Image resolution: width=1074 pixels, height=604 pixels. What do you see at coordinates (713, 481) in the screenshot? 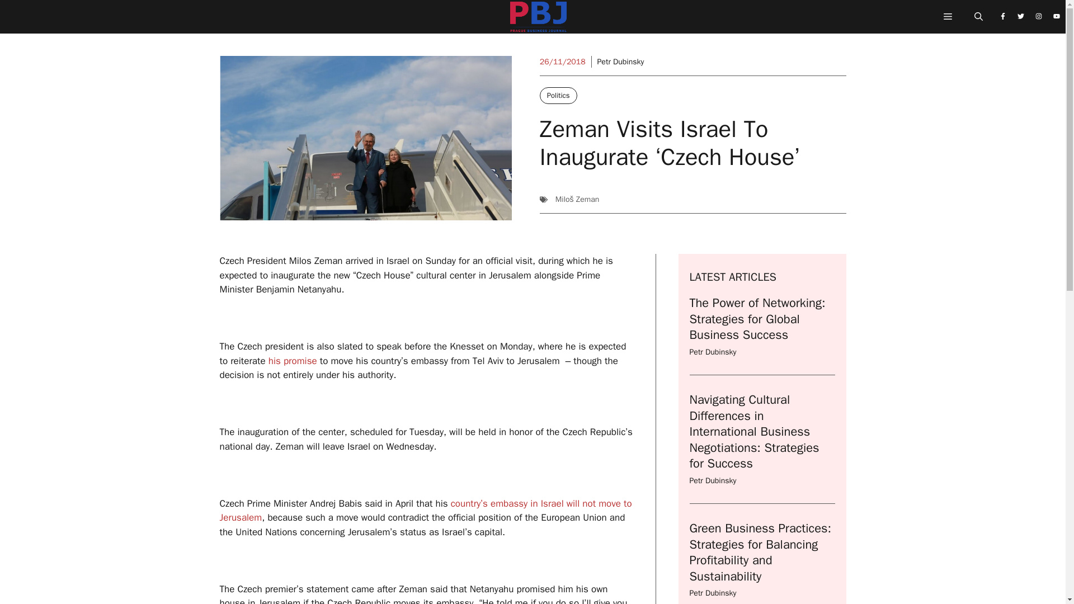
I see `Petr Dubinsky` at bounding box center [713, 481].